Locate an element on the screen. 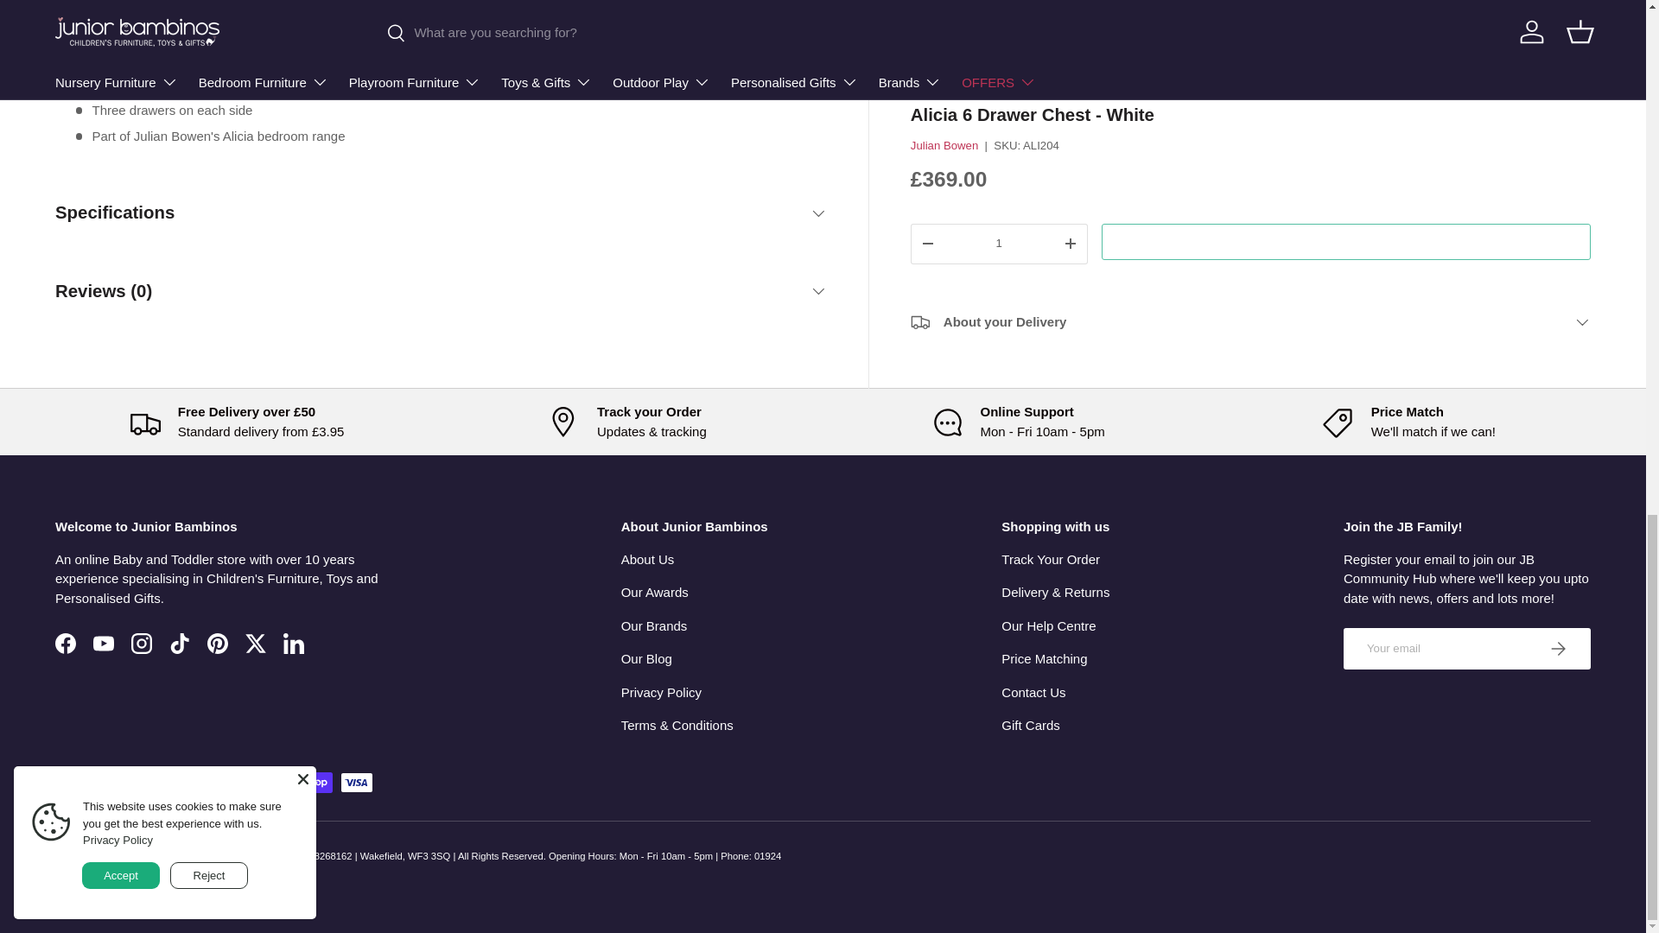 The height and width of the screenshot is (933, 1659). Junior Bambinos on Facebook is located at coordinates (65, 643).